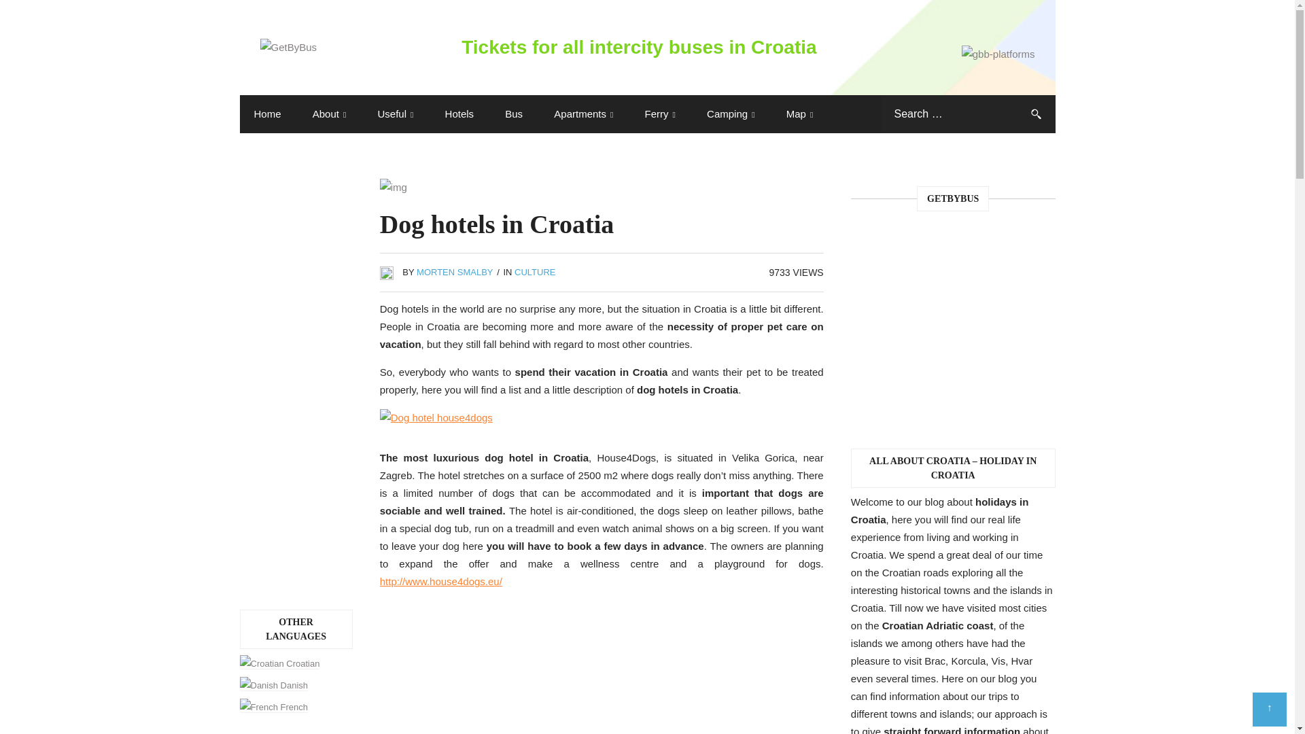  What do you see at coordinates (583, 114) in the screenshot?
I see `Apartments Croatia` at bounding box center [583, 114].